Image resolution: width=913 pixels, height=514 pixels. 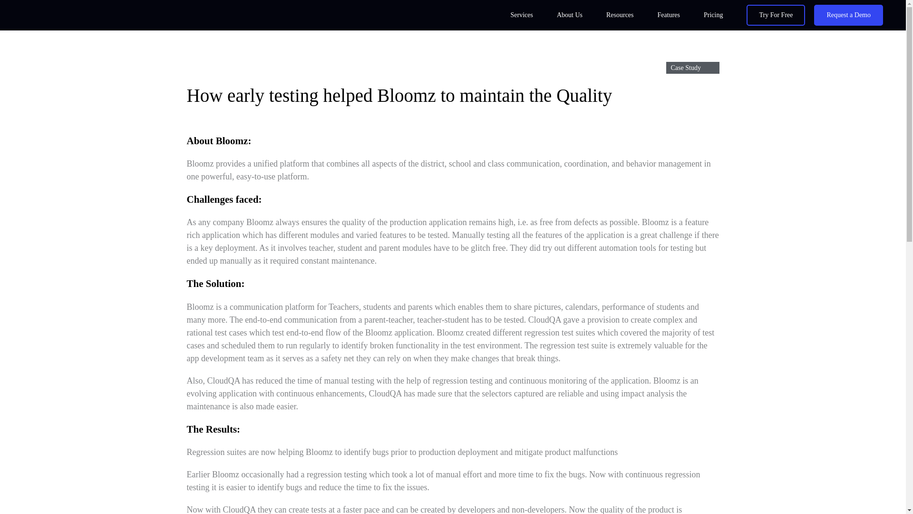 I want to click on Resources, so click(x=620, y=15).